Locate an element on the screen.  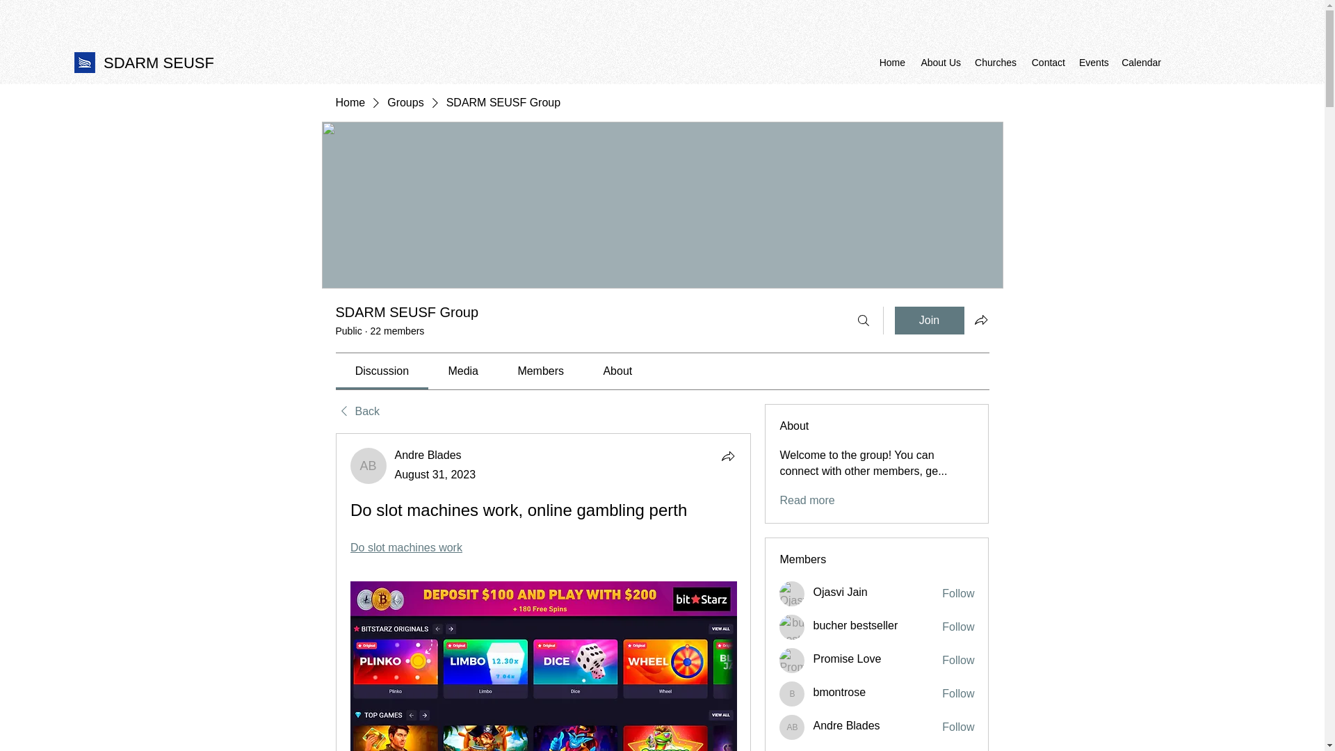
Andre Blades is located at coordinates (846, 726).